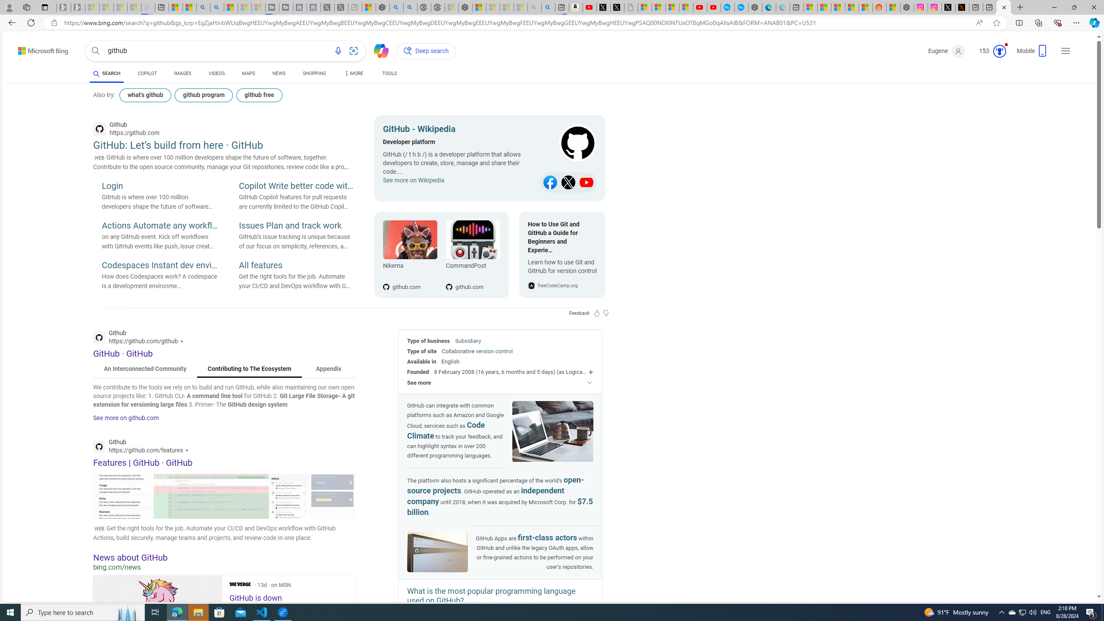 This screenshot has width=1104, height=621. Describe the element at coordinates (297, 226) in the screenshot. I see `Issues Plan and track work` at that location.